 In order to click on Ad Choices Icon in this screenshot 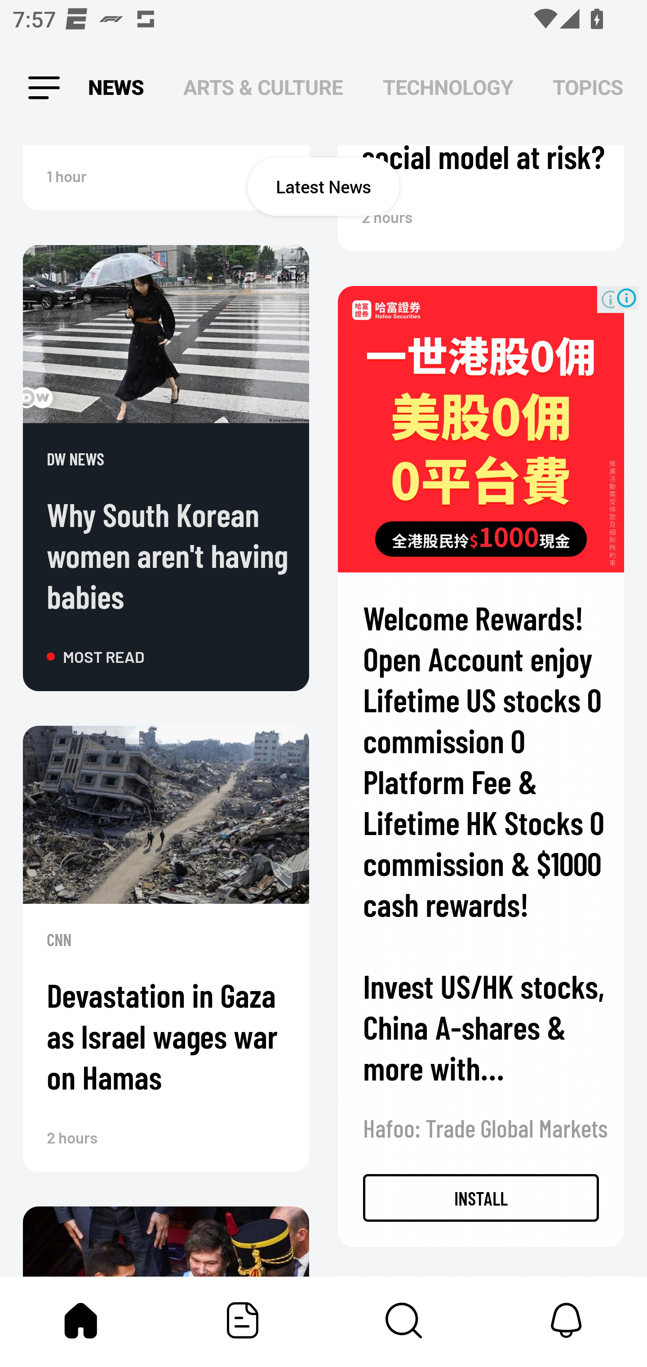, I will do `click(626, 298)`.